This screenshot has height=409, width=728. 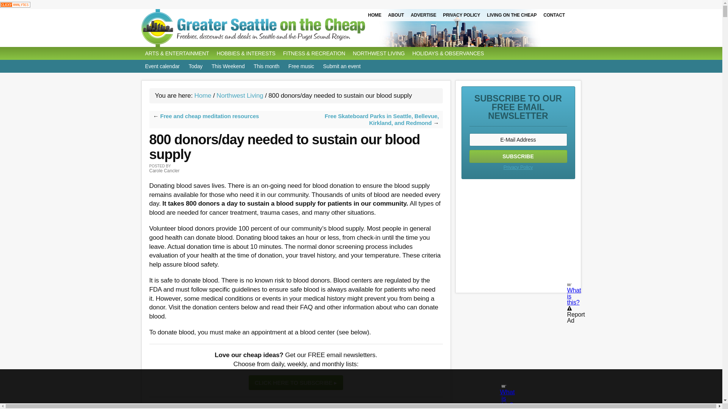 What do you see at coordinates (396, 15) in the screenshot?
I see `ABOUT` at bounding box center [396, 15].